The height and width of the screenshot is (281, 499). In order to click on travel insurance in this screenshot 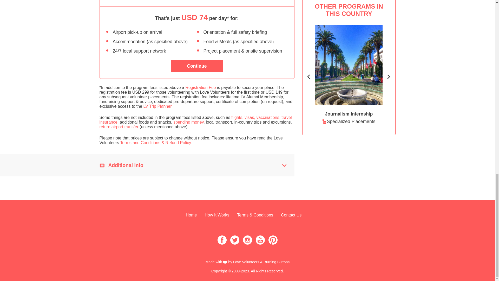, I will do `click(195, 120)`.